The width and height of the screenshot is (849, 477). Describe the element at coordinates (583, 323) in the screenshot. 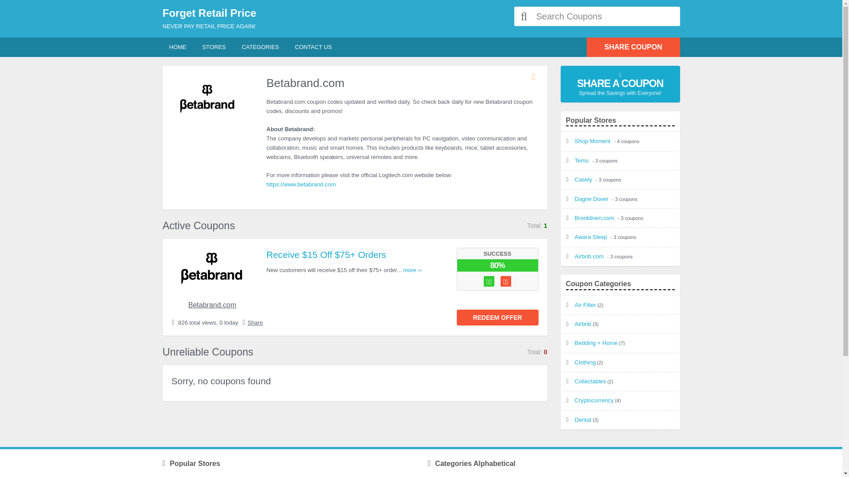

I see `Airbnb` at that location.